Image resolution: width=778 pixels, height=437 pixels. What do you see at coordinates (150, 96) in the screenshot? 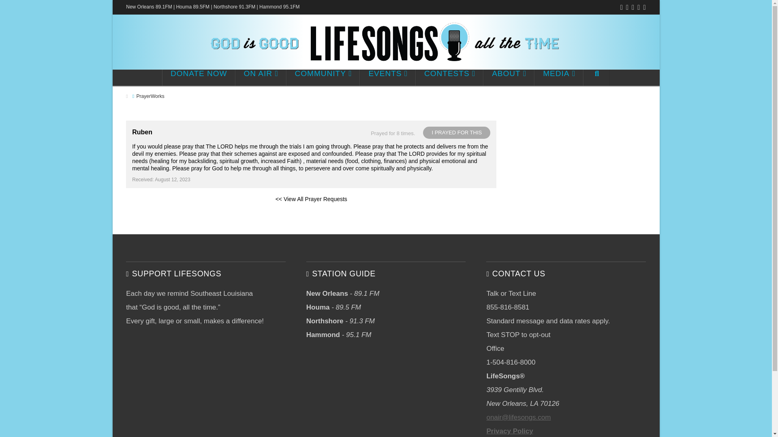
I see `You Are Here` at bounding box center [150, 96].